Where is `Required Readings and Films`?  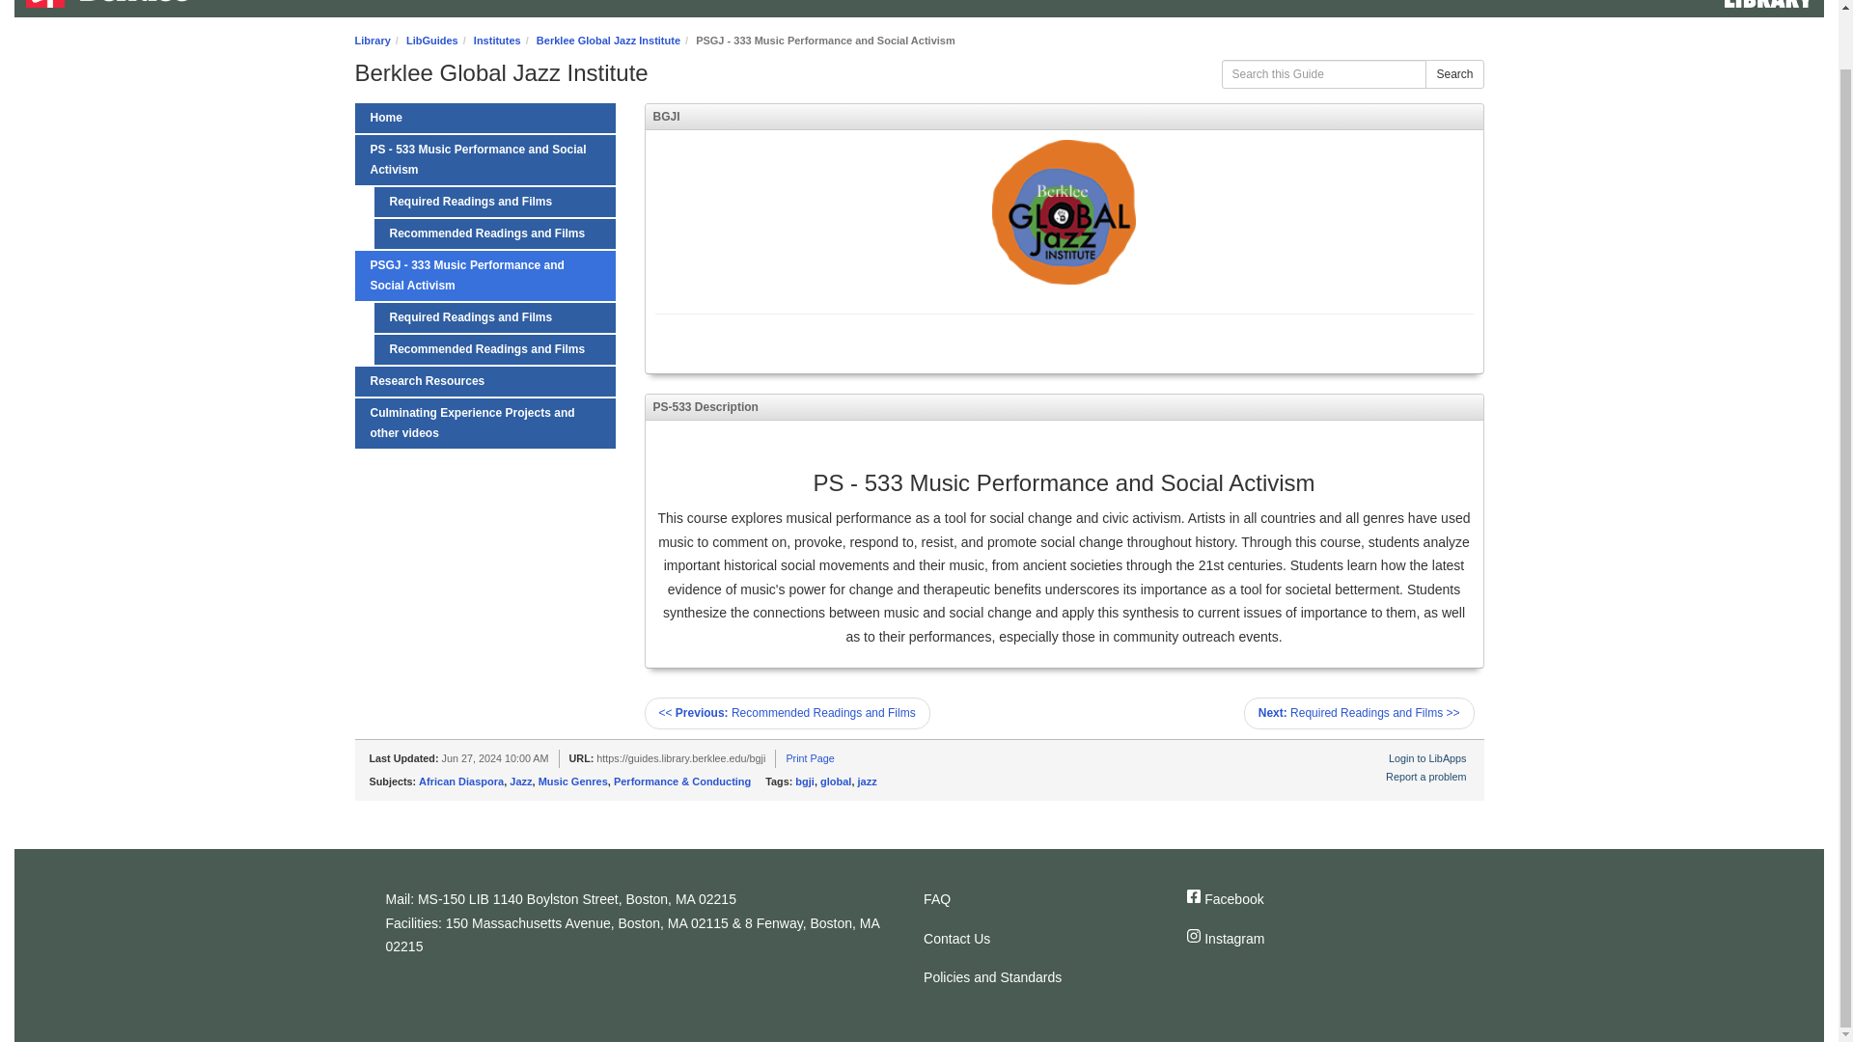 Required Readings and Films is located at coordinates (494, 202).